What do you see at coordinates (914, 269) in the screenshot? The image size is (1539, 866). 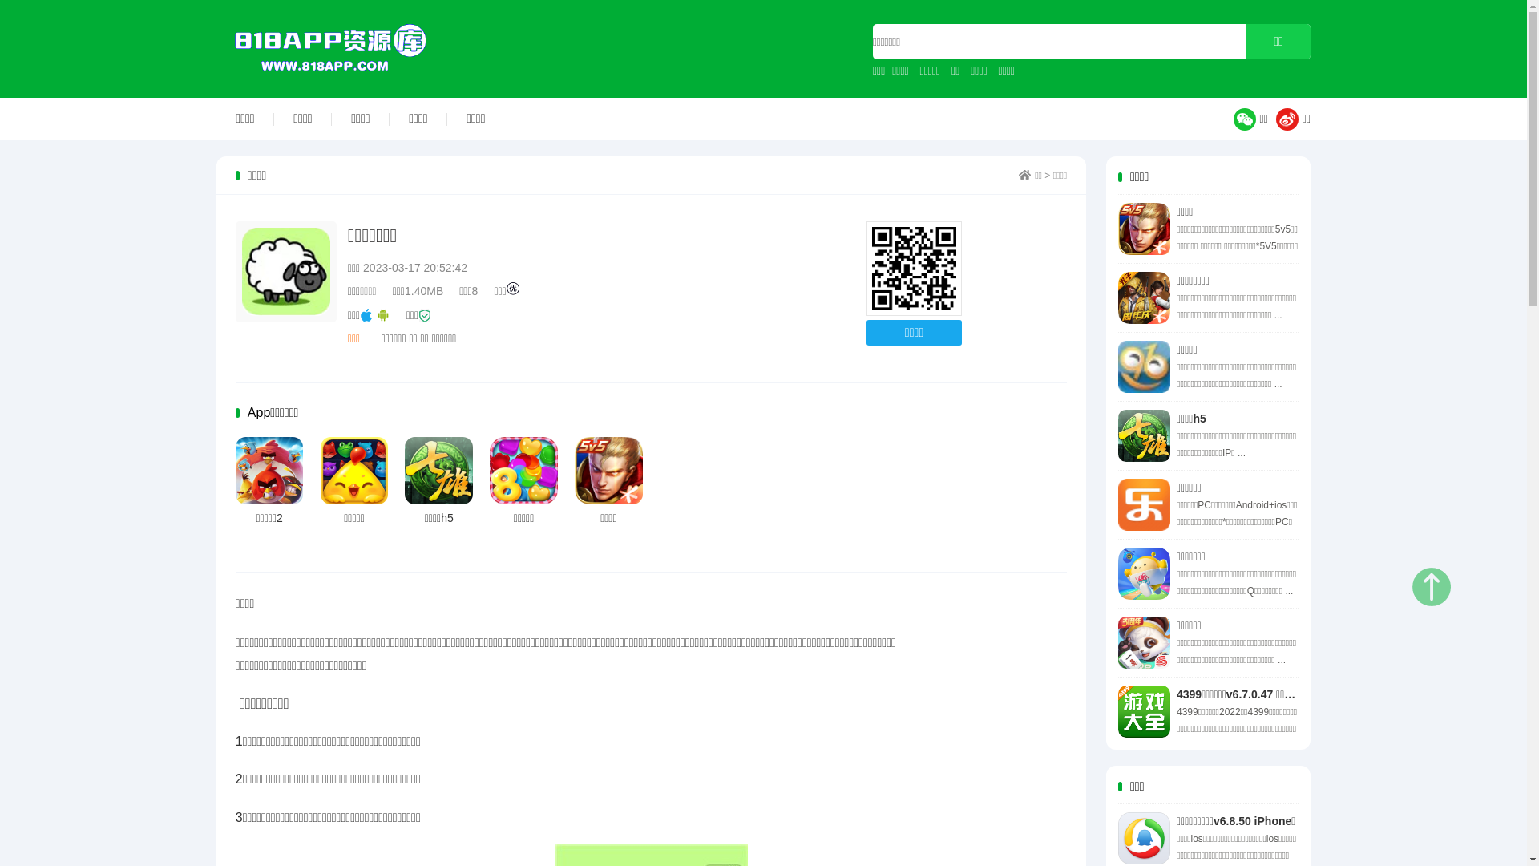 I see `http://www.818app.com` at bounding box center [914, 269].